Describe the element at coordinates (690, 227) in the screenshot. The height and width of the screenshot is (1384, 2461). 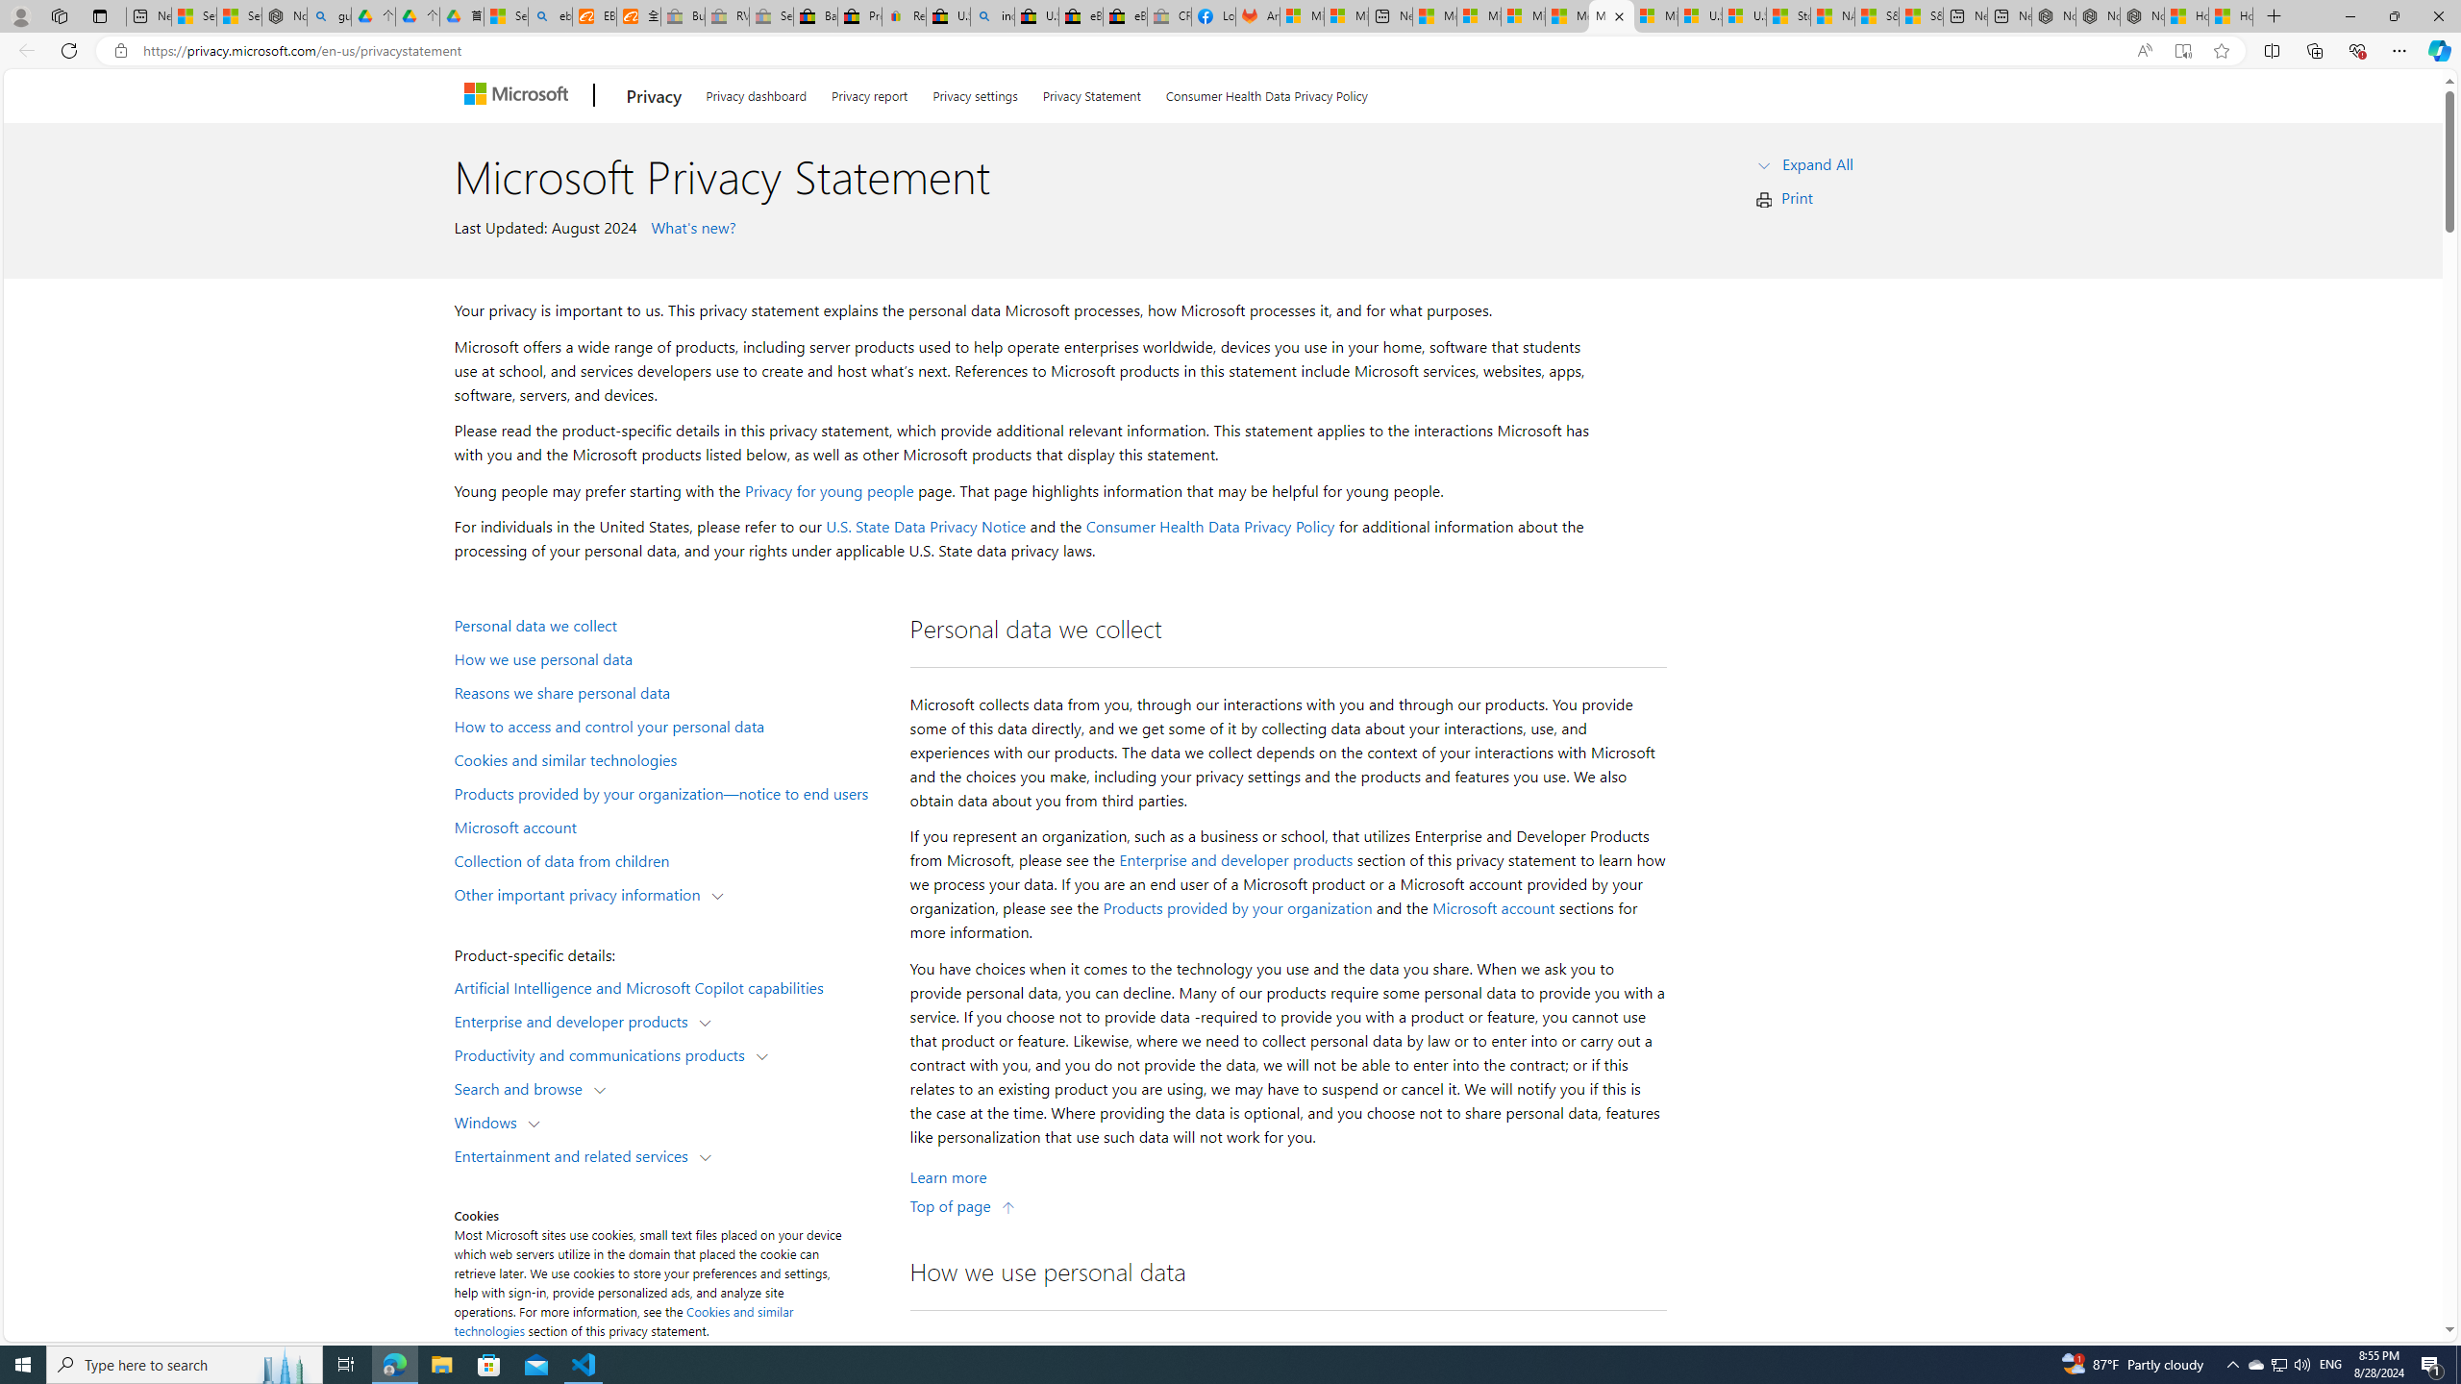
I see ` What's new?` at that location.